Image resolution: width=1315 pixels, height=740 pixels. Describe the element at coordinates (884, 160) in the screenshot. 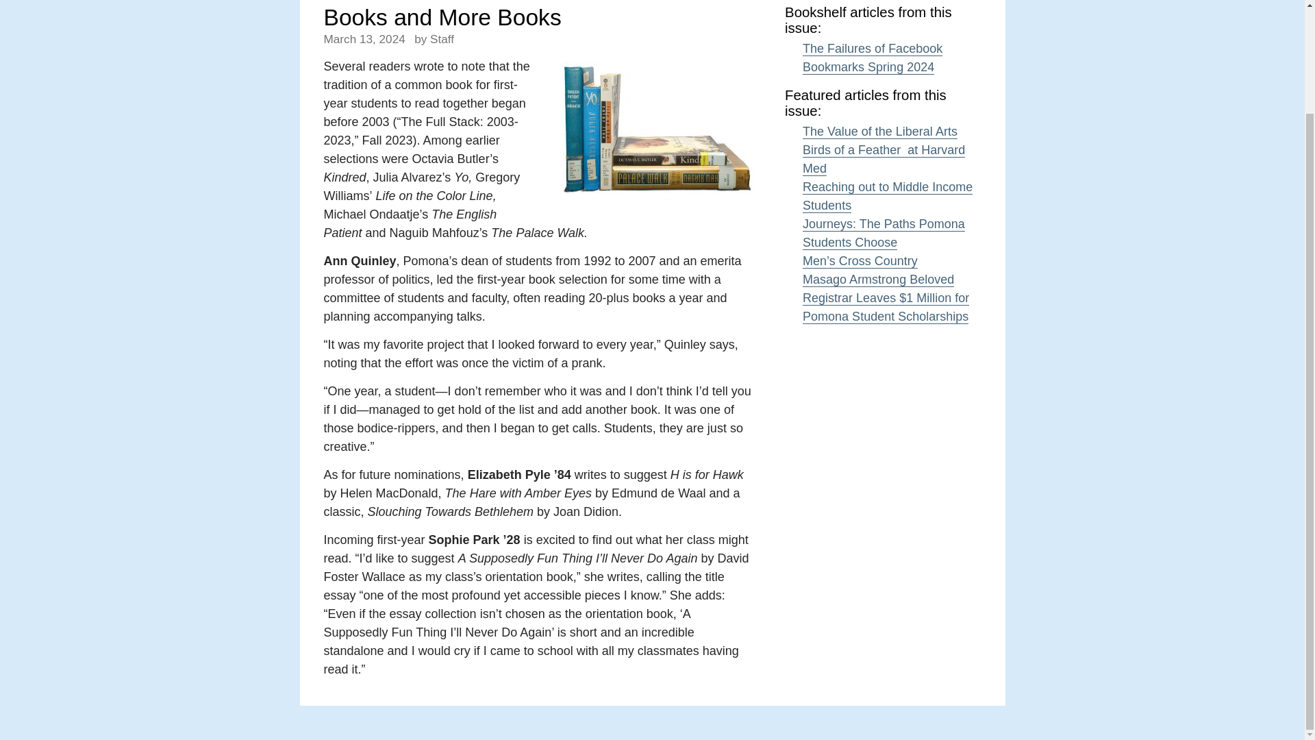

I see `Birds of a Feather at Harvard Med` at that location.